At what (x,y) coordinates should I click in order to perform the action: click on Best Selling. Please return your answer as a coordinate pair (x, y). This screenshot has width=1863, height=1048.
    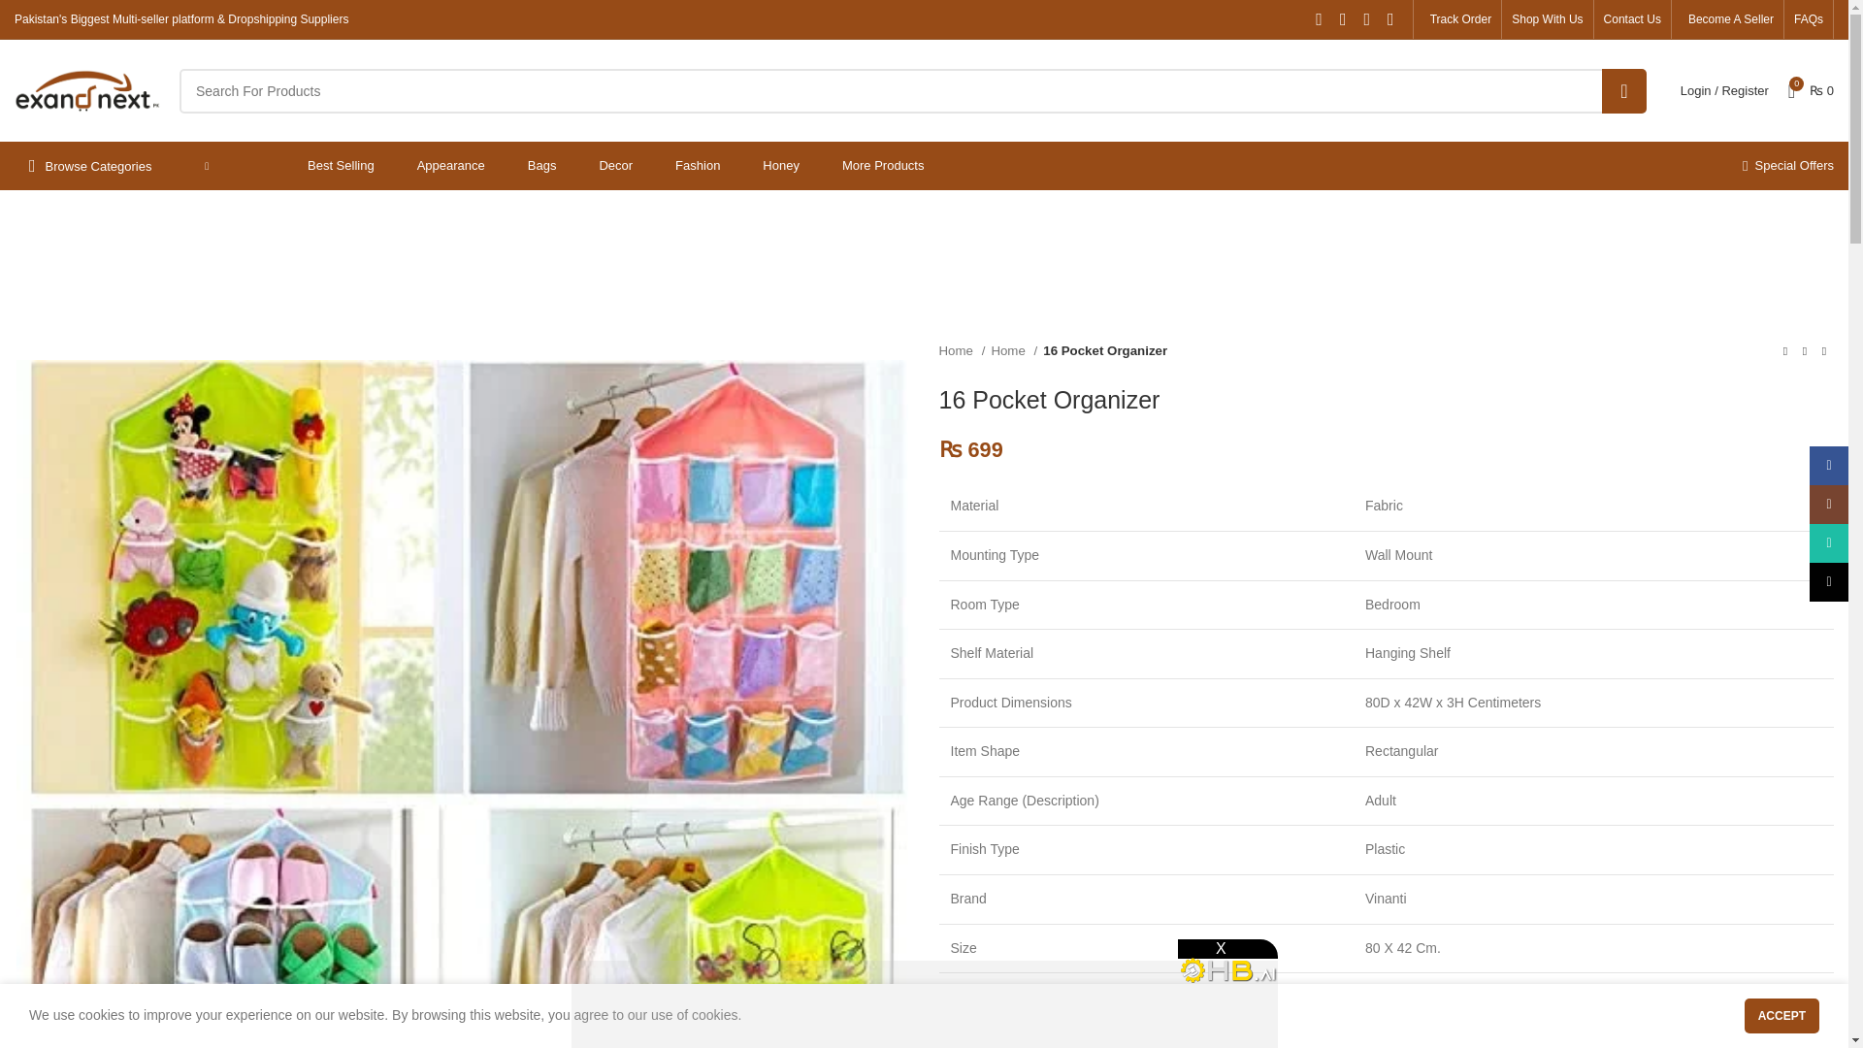
    Looking at the image, I should click on (340, 166).